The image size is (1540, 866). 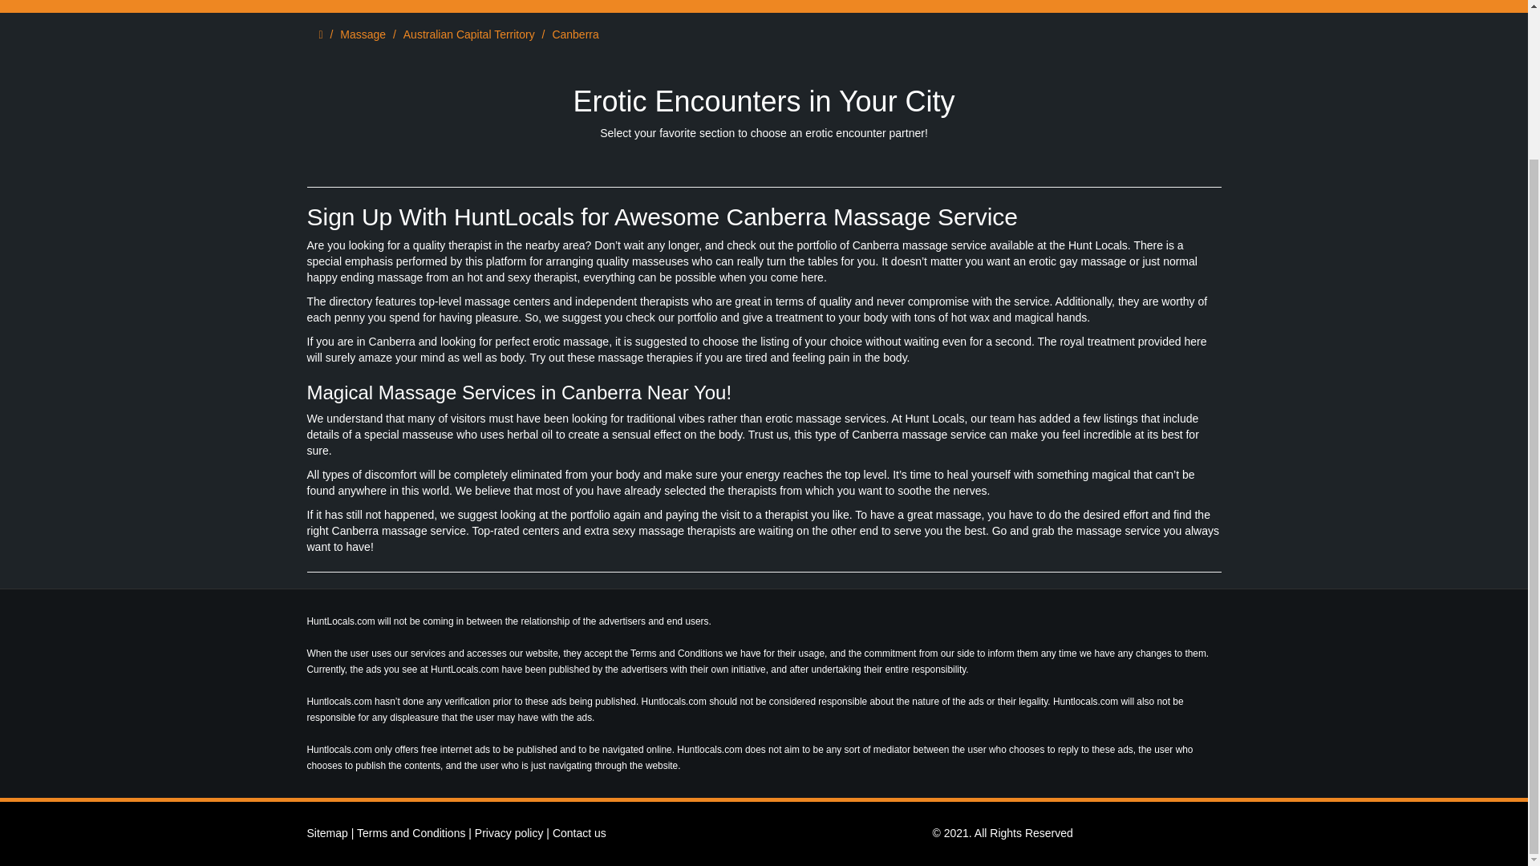 I want to click on Canberra, so click(x=574, y=34).